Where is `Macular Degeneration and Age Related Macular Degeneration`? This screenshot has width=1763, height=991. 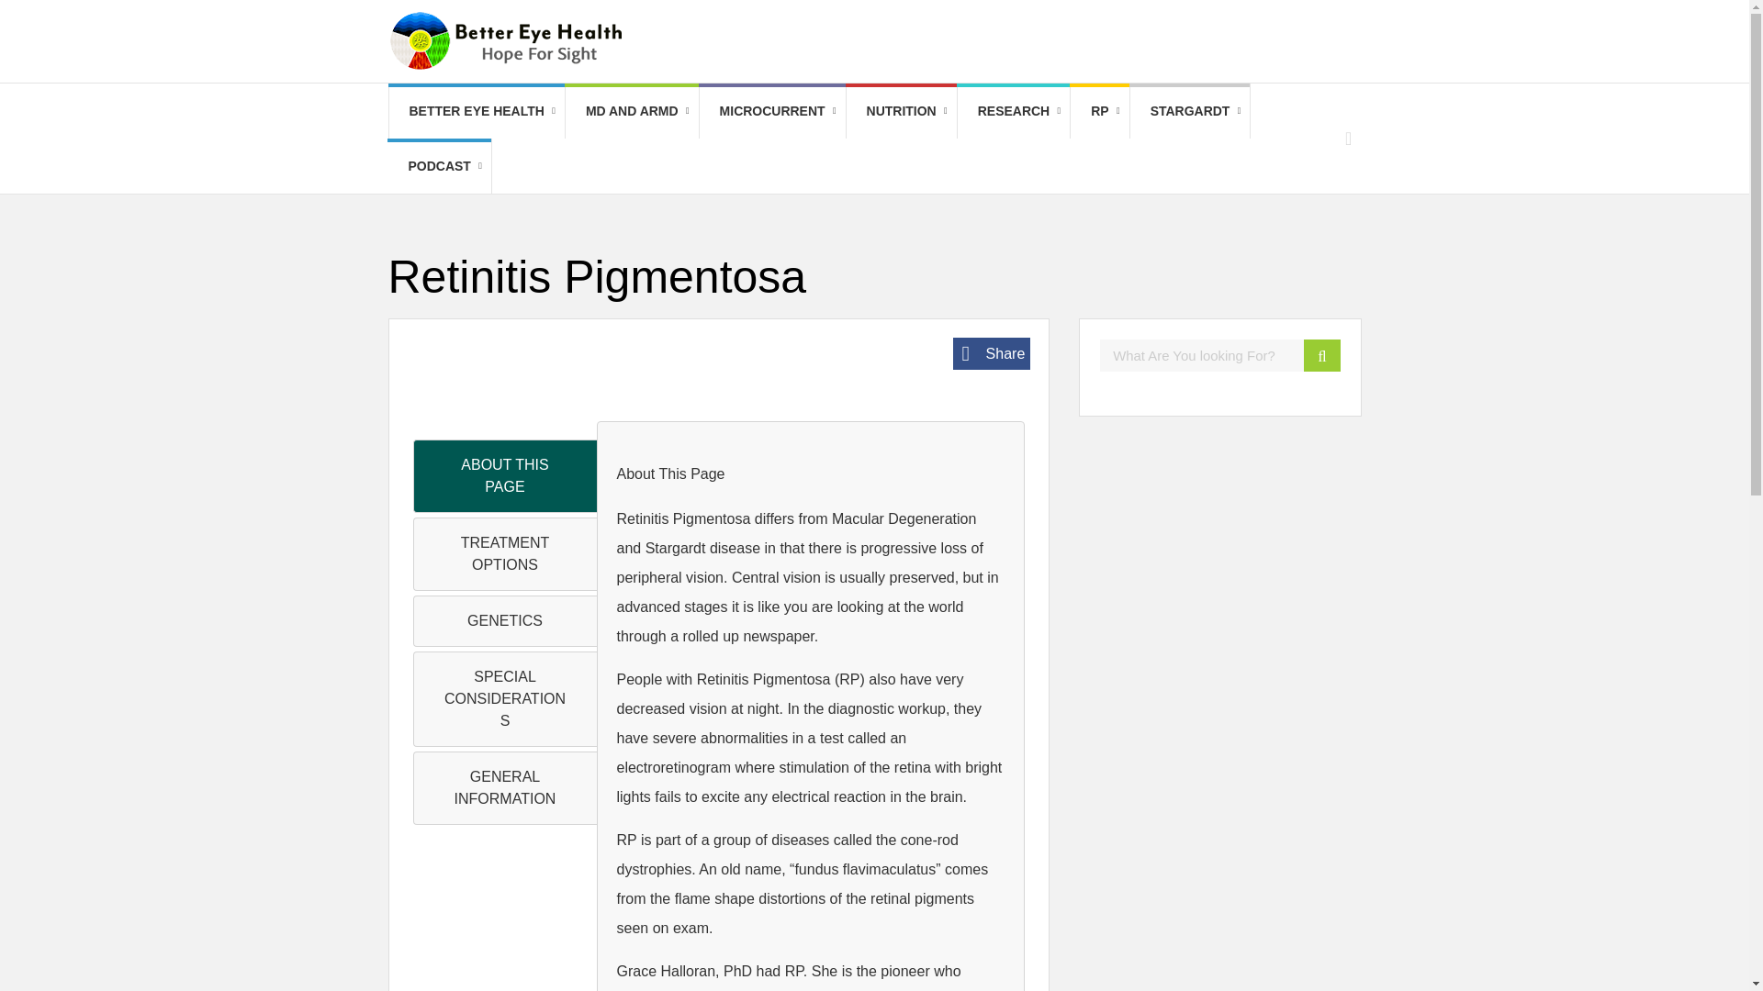 Macular Degeneration and Age Related Macular Degeneration is located at coordinates (632, 110).